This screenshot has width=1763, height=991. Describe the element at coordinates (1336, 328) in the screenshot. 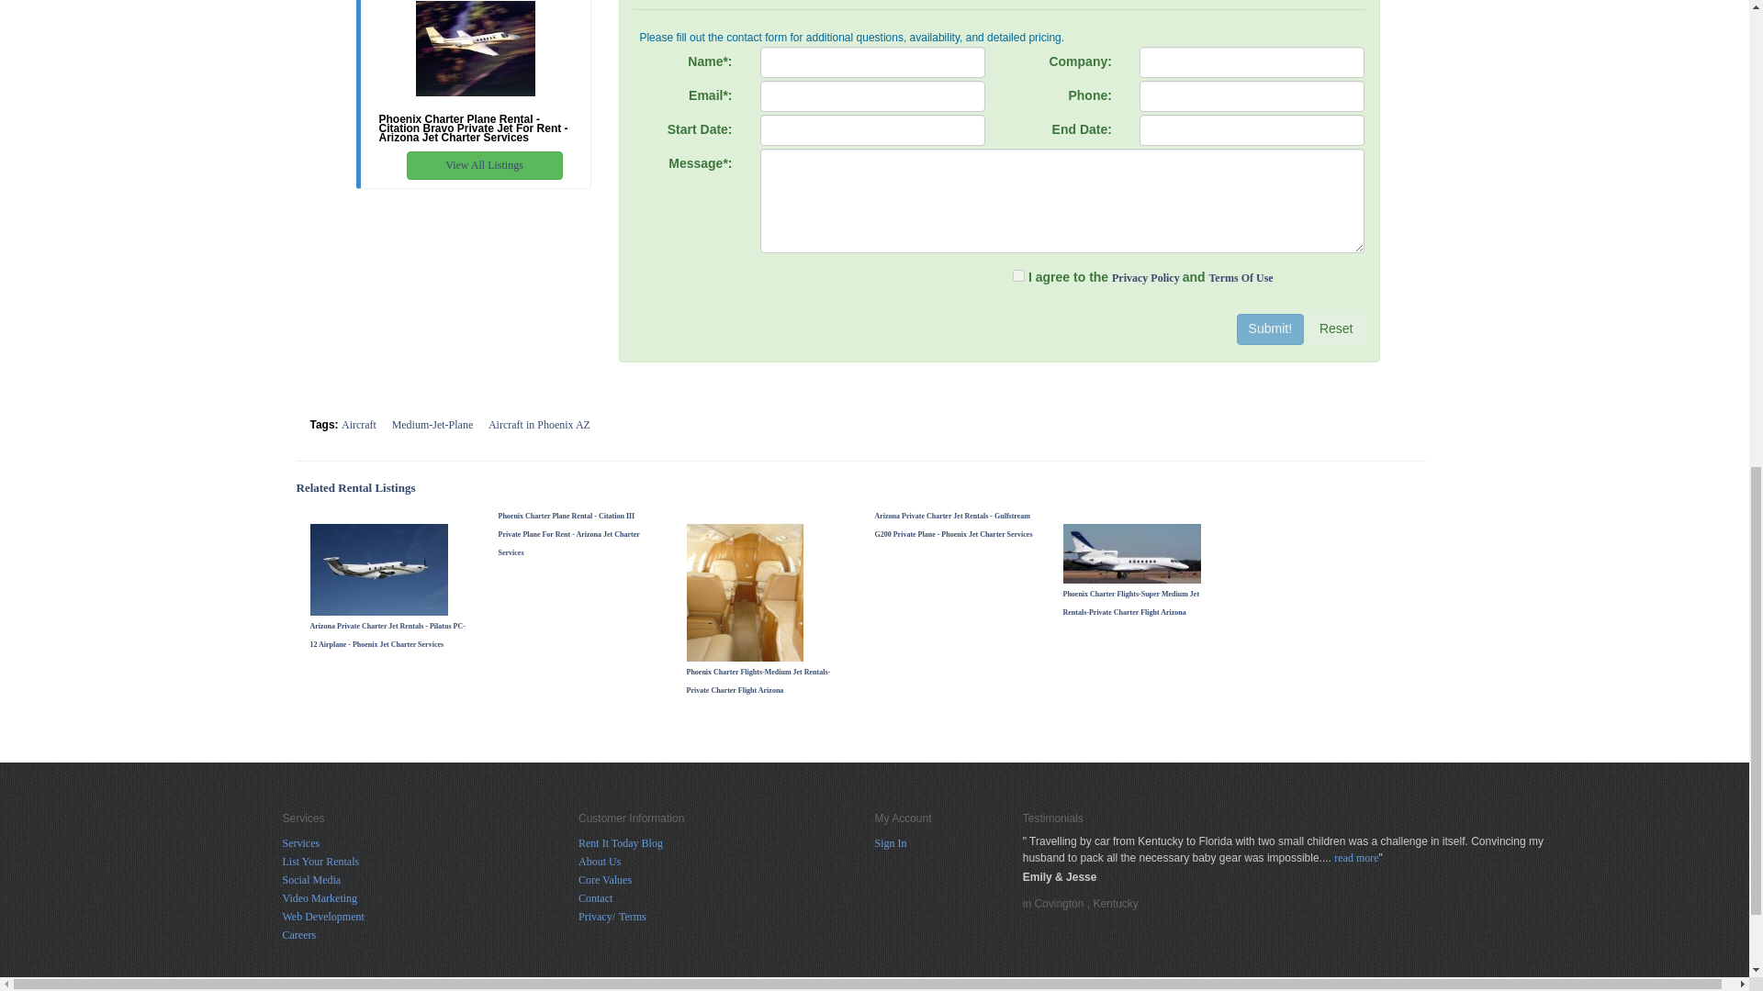

I see `Reset` at that location.